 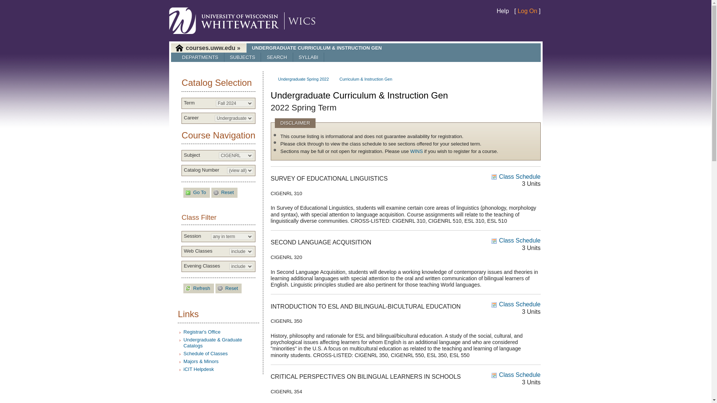 I want to click on Reset, so click(x=229, y=289).